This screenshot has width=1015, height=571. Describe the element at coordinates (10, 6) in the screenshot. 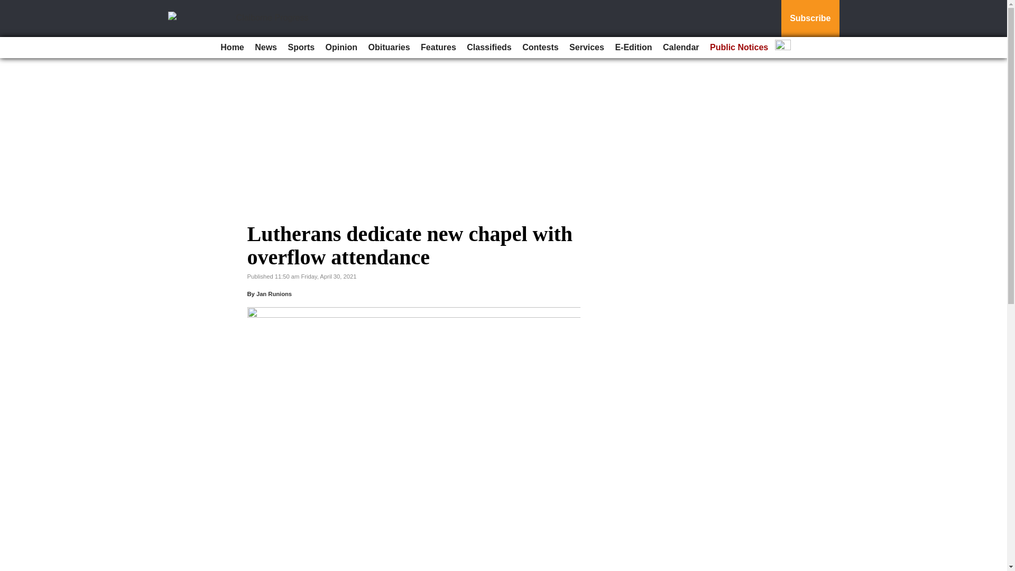

I see `Go` at that location.